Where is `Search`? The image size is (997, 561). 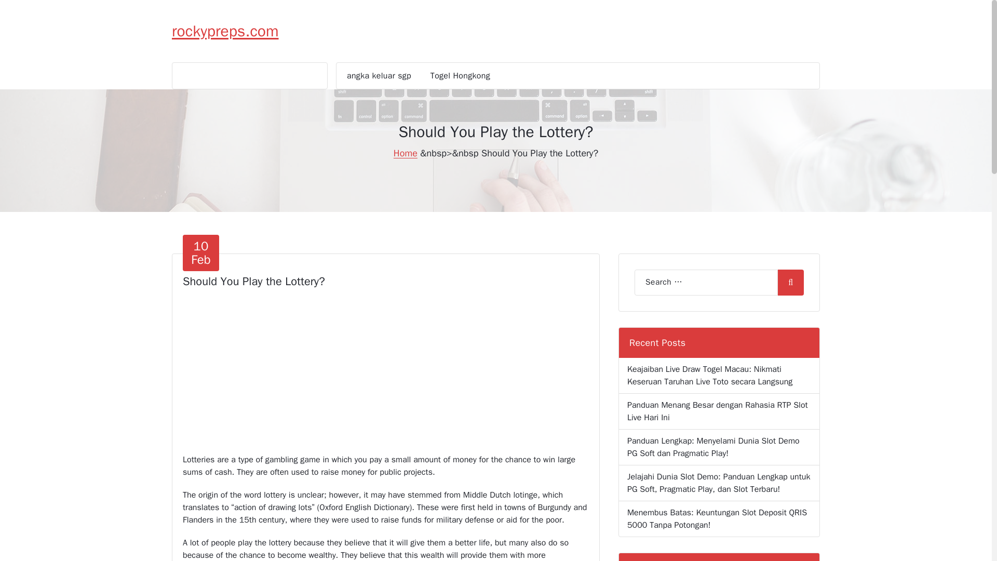
Search is located at coordinates (225, 31).